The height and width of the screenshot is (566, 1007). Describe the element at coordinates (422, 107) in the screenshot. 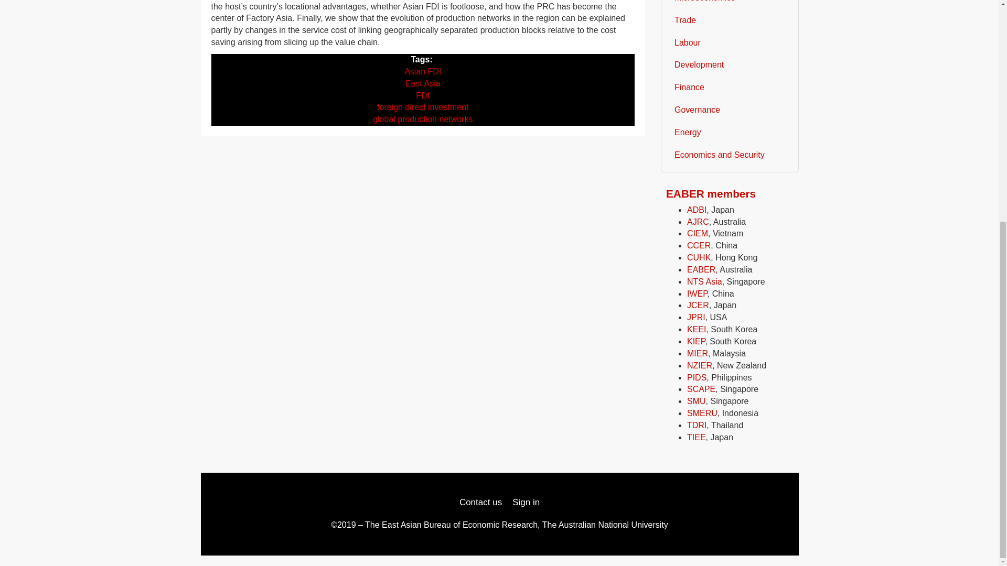

I see `foreign direct investment` at that location.